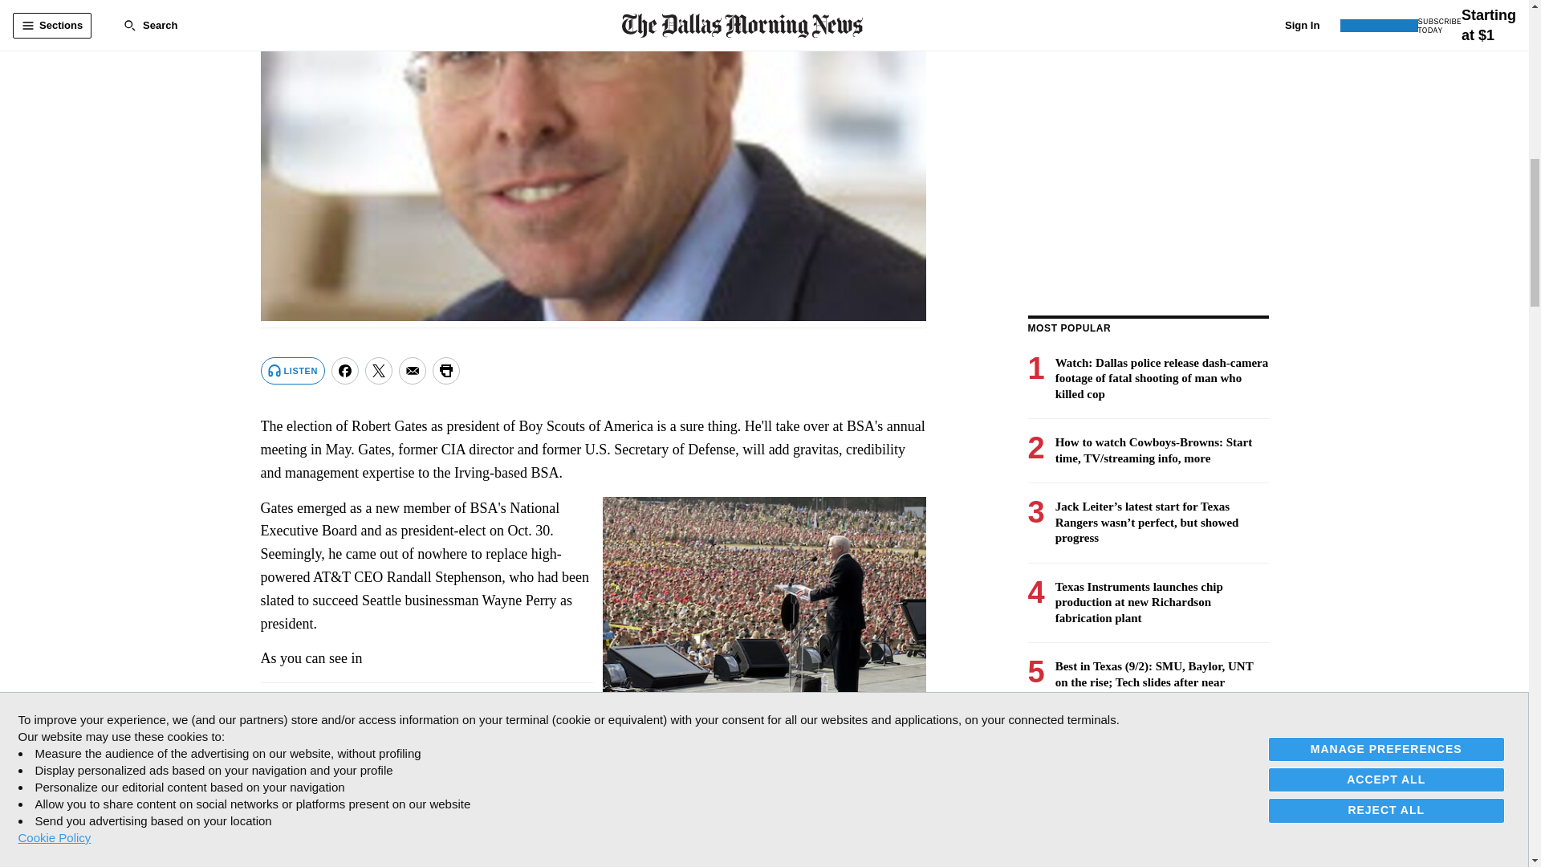  I want to click on Print, so click(446, 371).